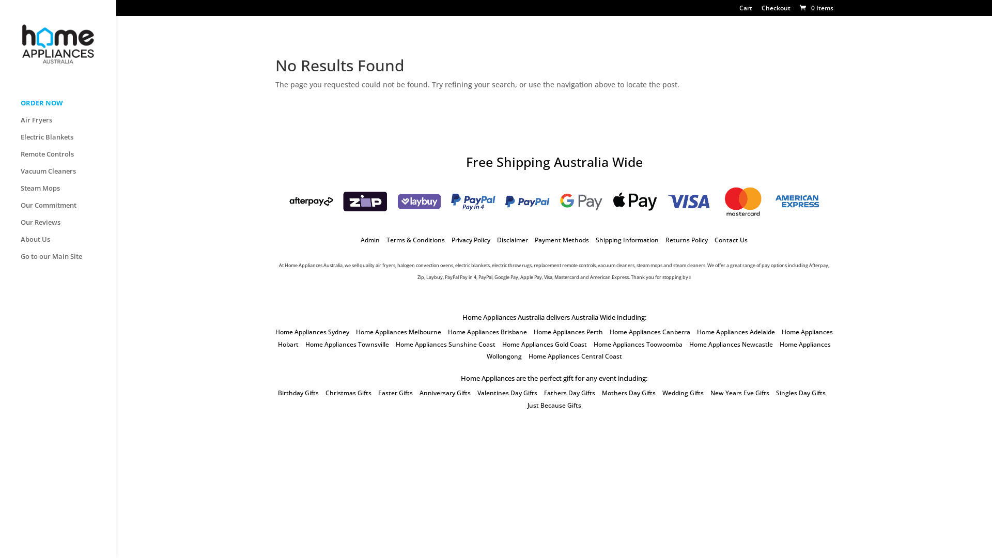  I want to click on Home Appliances Gold Coast, so click(545, 344).